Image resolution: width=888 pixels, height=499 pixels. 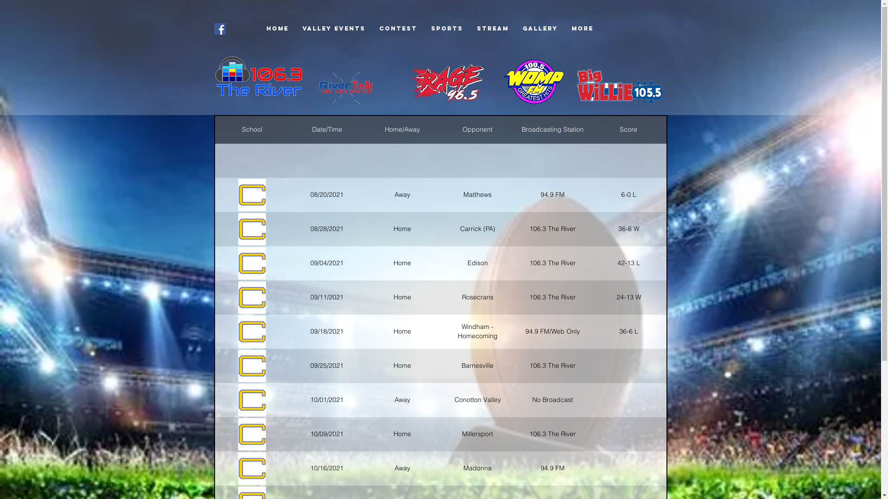 What do you see at coordinates (521, 74) in the screenshot?
I see `WOMP-FM_edited.png` at bounding box center [521, 74].